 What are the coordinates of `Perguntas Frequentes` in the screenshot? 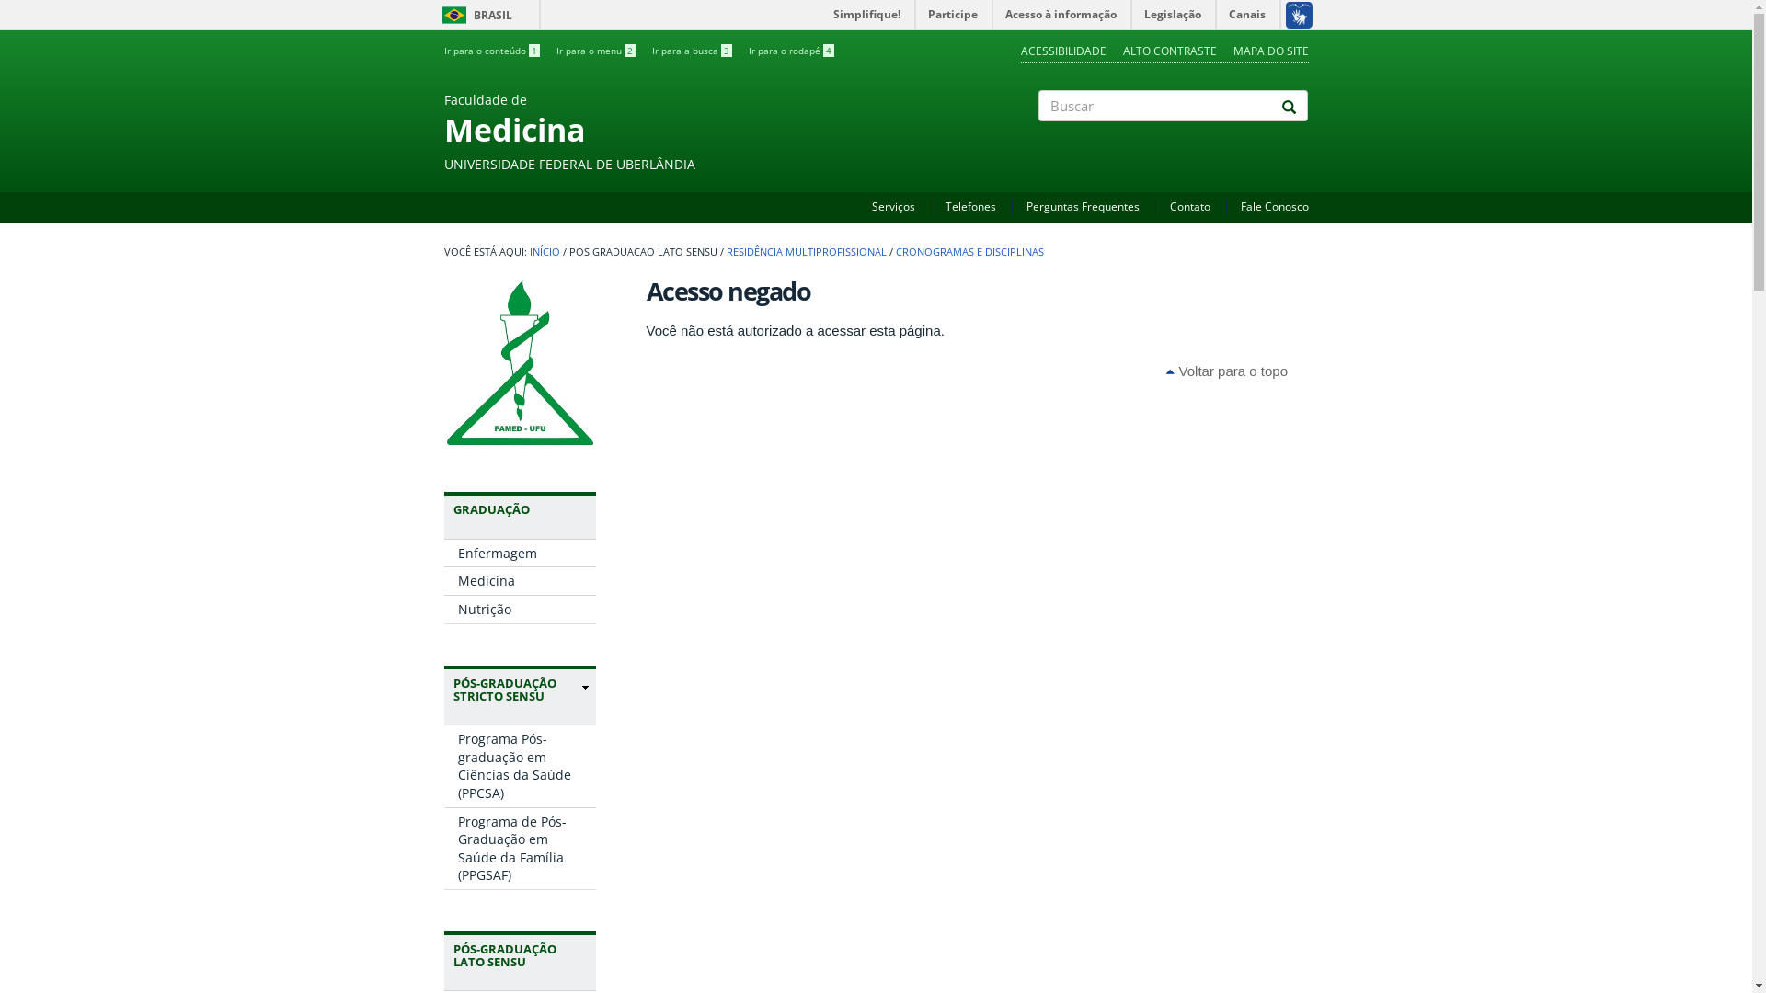 It's located at (1084, 206).